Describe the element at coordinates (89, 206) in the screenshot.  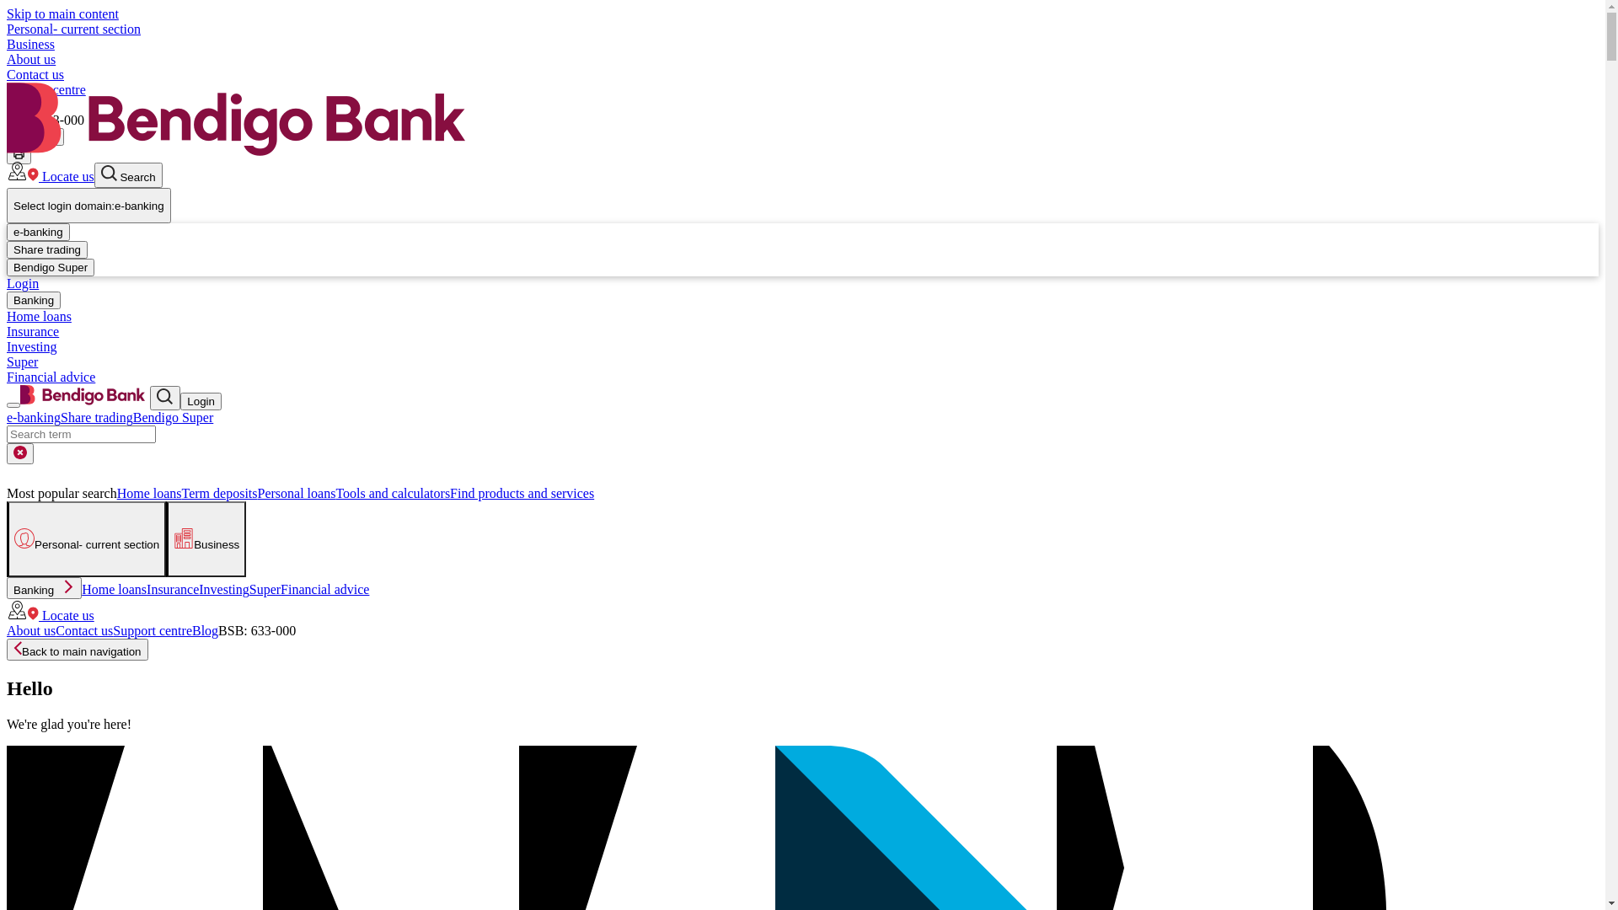
I see `Select login domain:e-banking` at that location.